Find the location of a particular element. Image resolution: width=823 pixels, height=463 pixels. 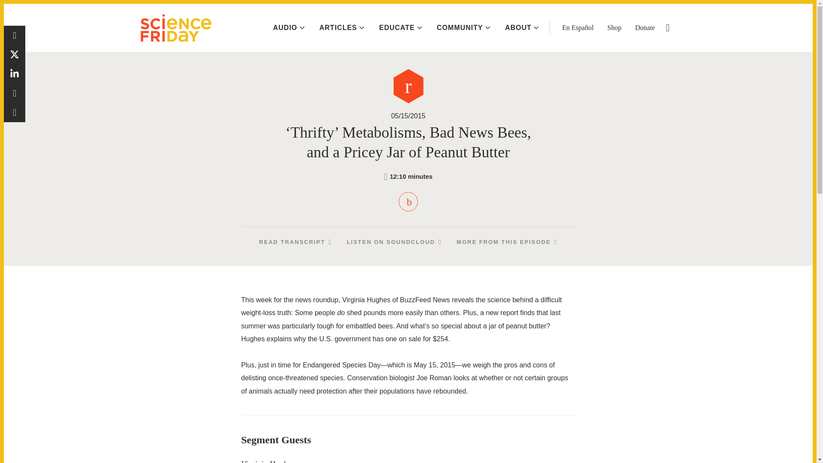

Read Transcript is located at coordinates (295, 242).